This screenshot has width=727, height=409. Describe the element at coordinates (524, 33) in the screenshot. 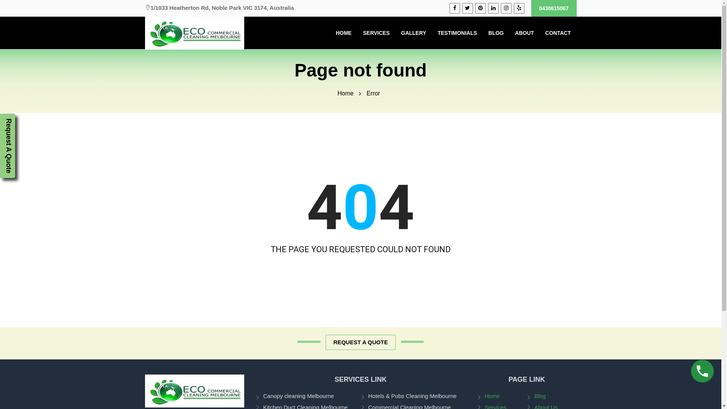

I see `ABOUT` at that location.